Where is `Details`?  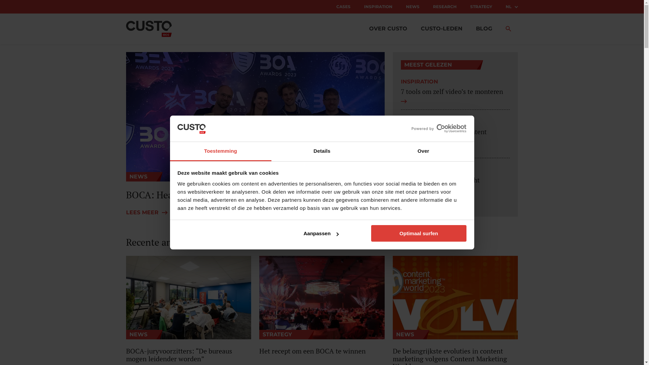 Details is located at coordinates (322, 151).